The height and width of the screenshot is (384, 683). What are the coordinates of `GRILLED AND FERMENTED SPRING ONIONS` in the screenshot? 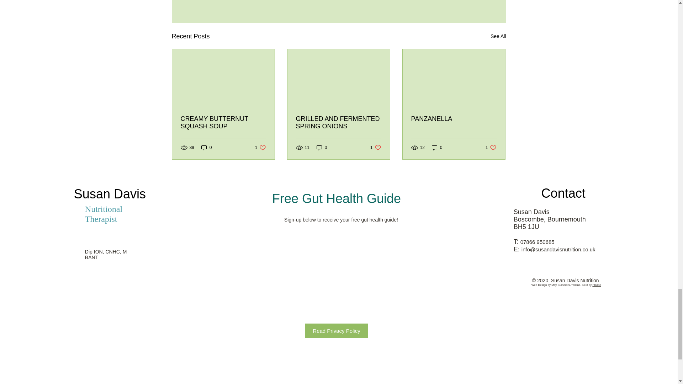 It's located at (260, 148).